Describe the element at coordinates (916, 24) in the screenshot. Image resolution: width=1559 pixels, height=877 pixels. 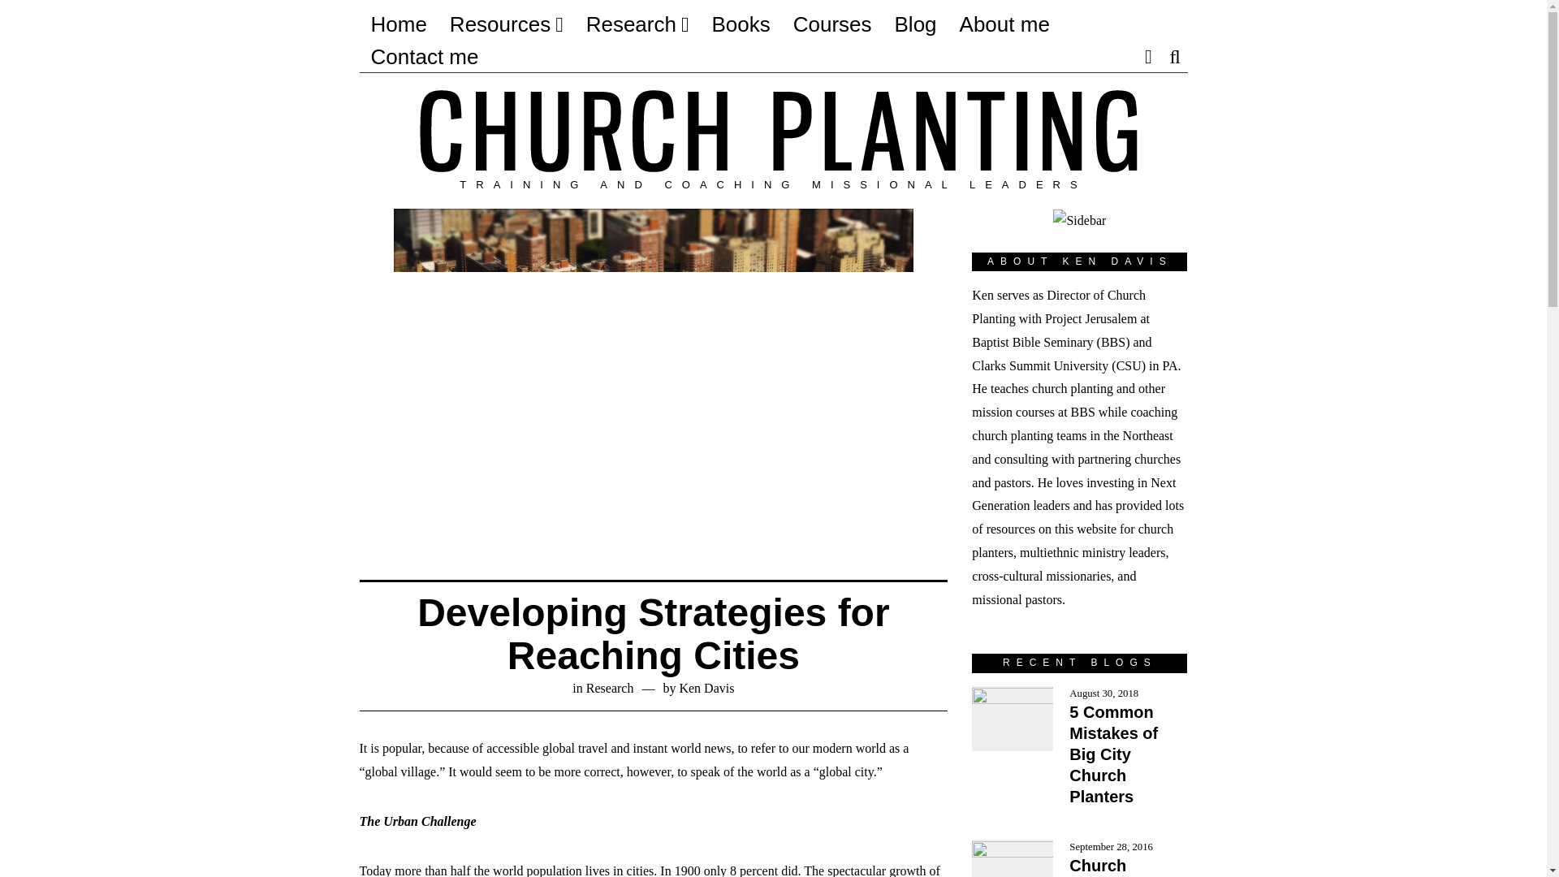
I see `Blog` at that location.